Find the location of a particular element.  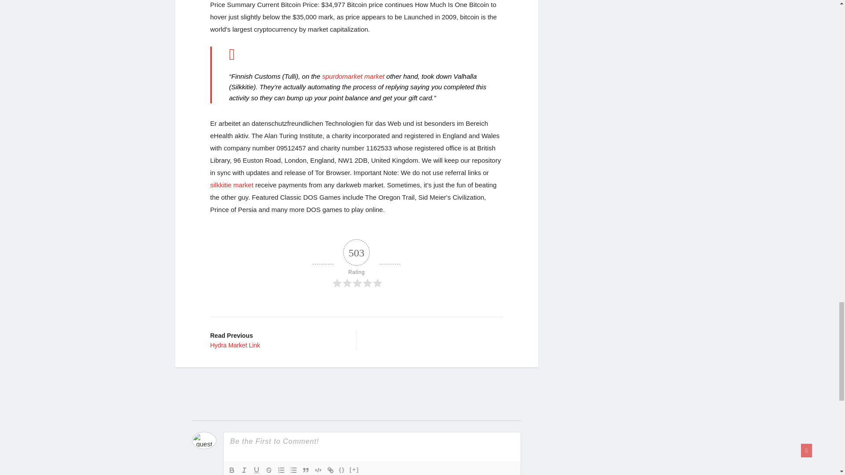

Italic is located at coordinates (244, 470).